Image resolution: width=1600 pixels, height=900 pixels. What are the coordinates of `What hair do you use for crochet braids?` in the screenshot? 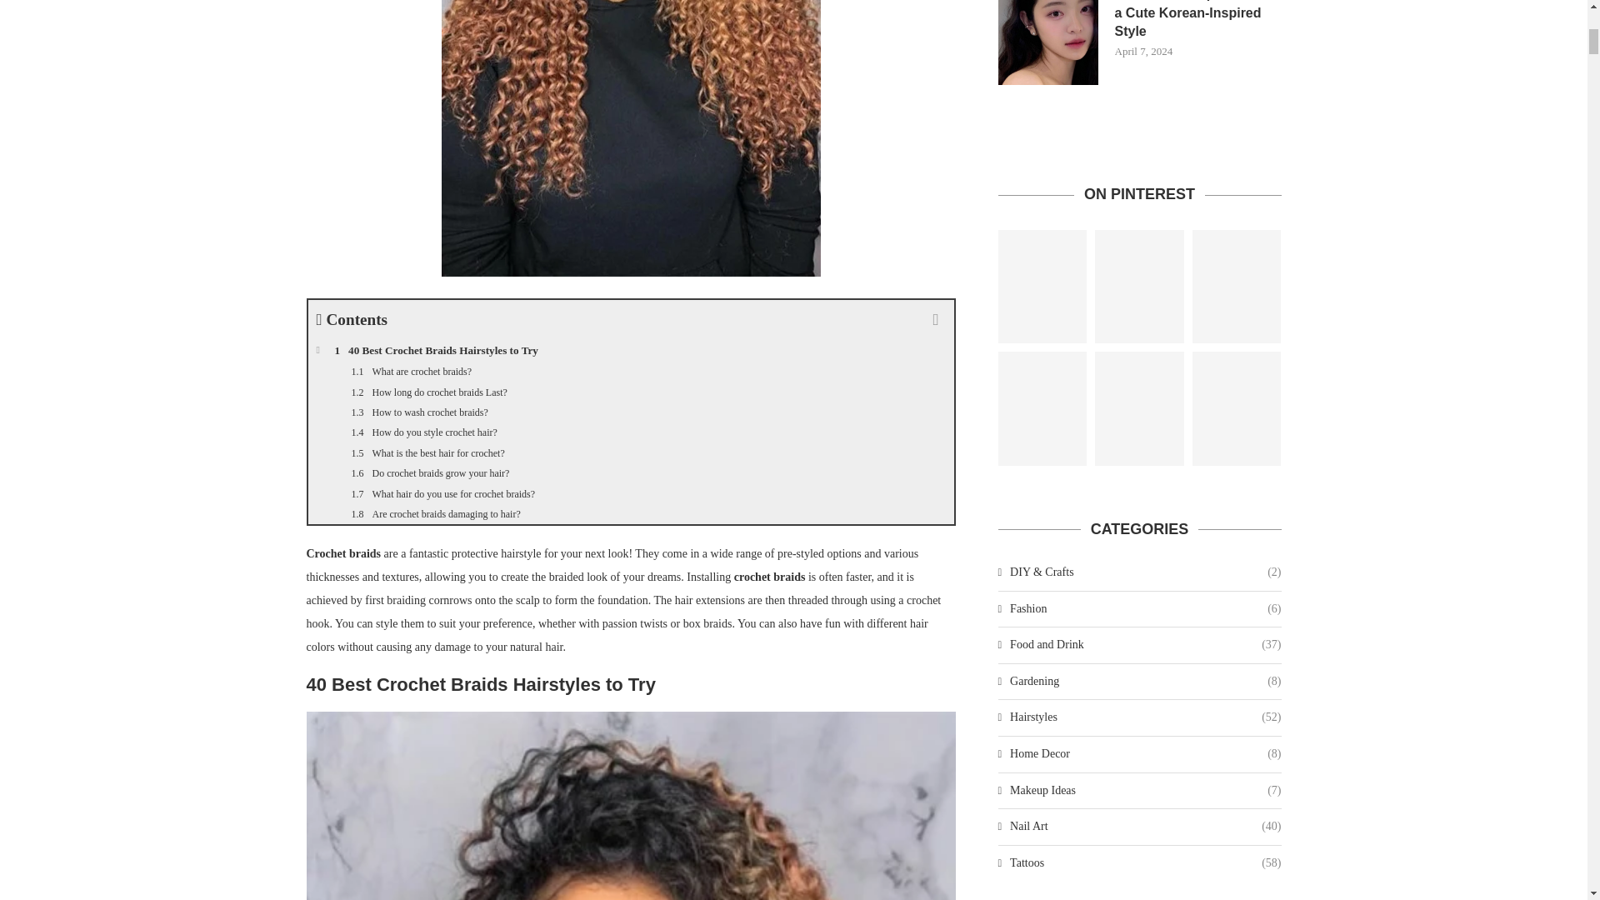 It's located at (632, 493).